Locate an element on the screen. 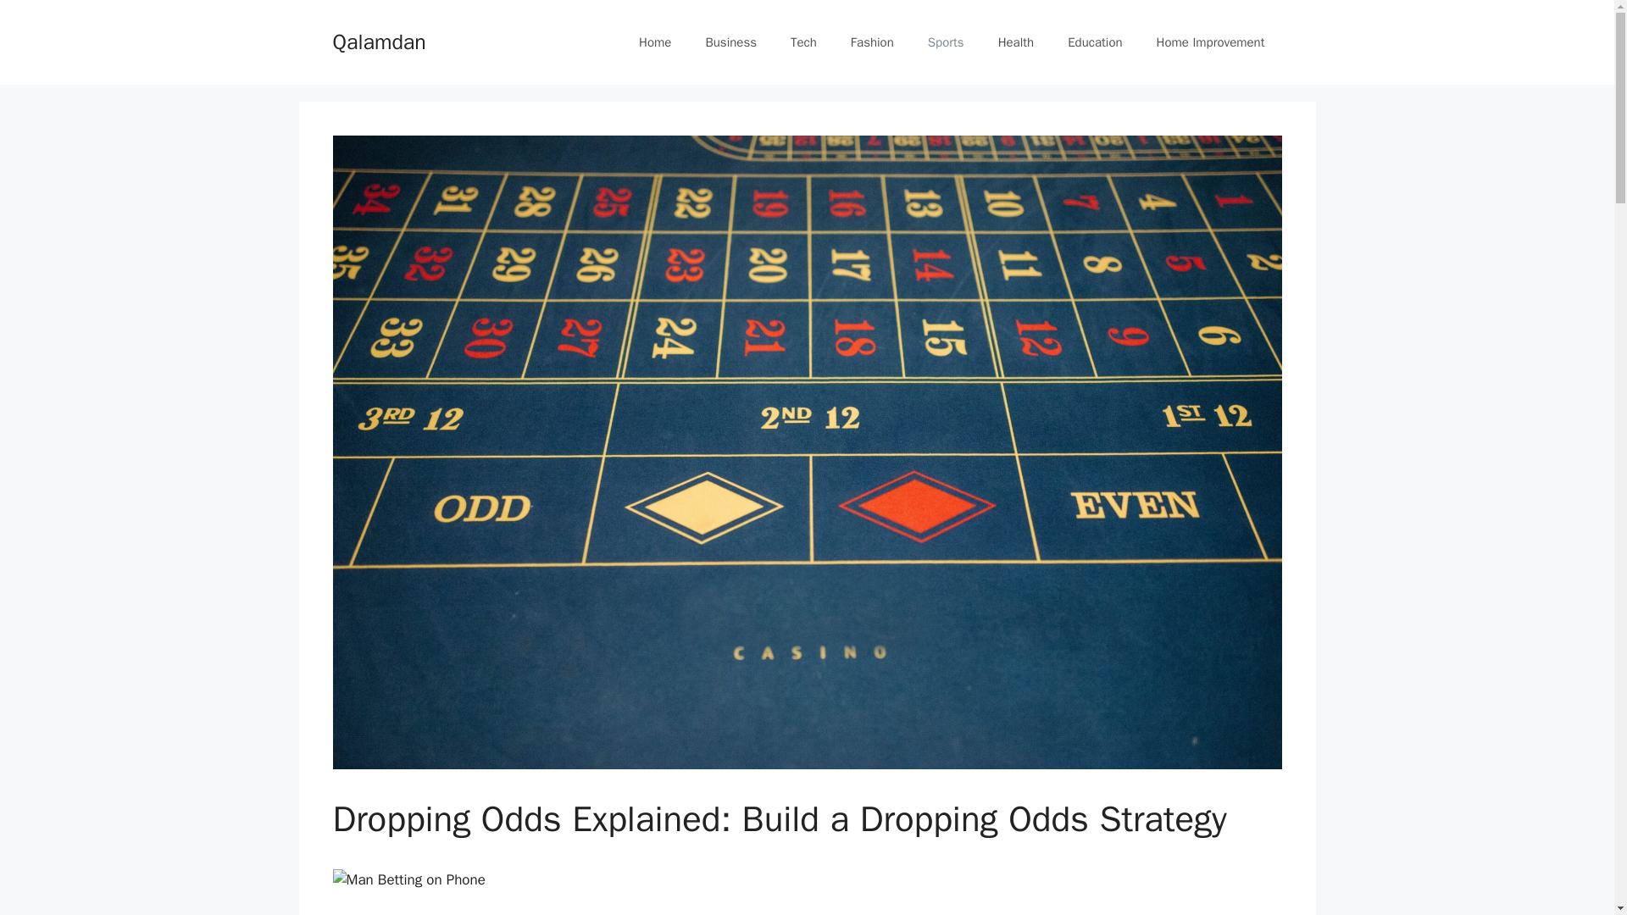  Tech is located at coordinates (803, 42).